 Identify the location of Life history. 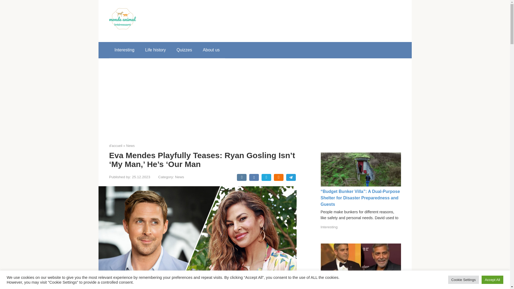
(155, 50).